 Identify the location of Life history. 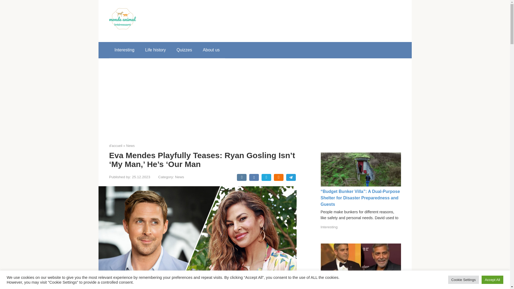
(155, 50).